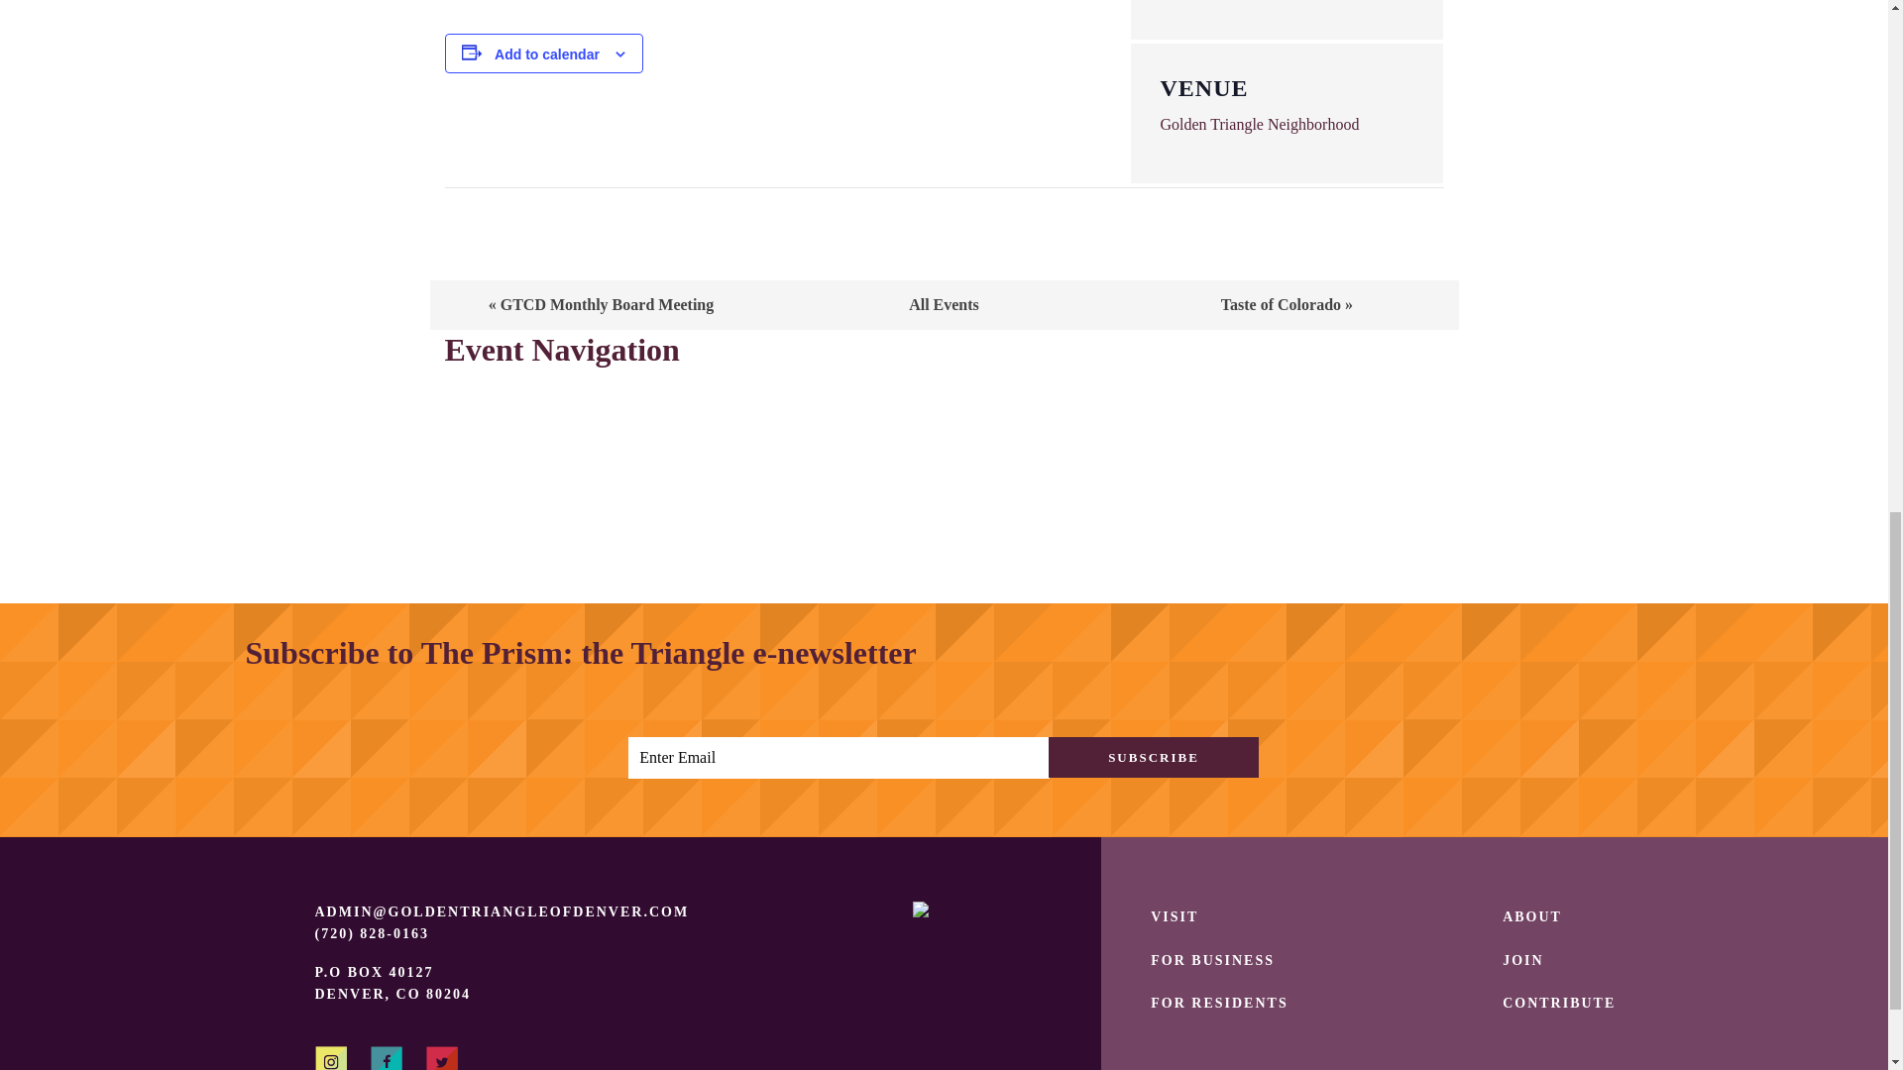 Image resolution: width=1903 pixels, height=1070 pixels. What do you see at coordinates (1153, 757) in the screenshot?
I see `Subscribe` at bounding box center [1153, 757].